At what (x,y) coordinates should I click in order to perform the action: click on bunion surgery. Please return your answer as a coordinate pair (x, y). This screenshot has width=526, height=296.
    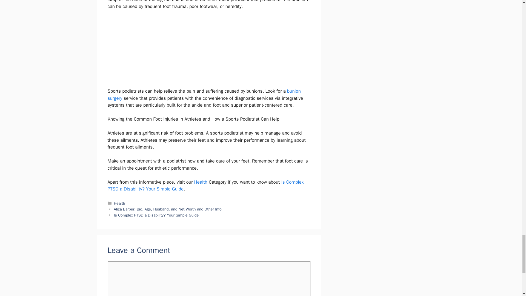
    Looking at the image, I should click on (204, 95).